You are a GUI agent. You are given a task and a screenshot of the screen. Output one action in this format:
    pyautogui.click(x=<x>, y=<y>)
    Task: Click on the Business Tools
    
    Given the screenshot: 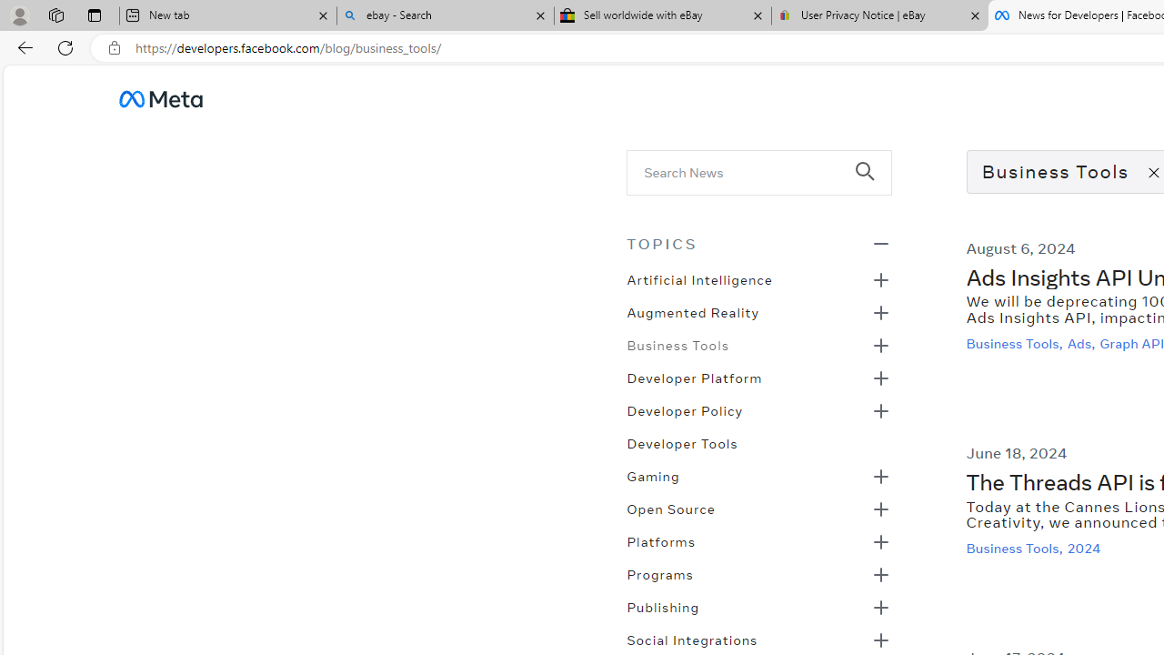 What is the action you would take?
    pyautogui.click(x=677, y=344)
    